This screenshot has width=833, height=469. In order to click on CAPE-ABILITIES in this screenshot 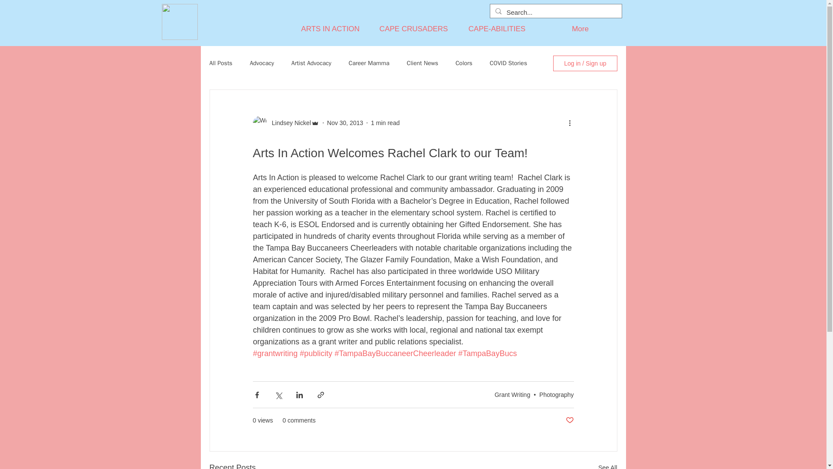, I will do `click(497, 29)`.